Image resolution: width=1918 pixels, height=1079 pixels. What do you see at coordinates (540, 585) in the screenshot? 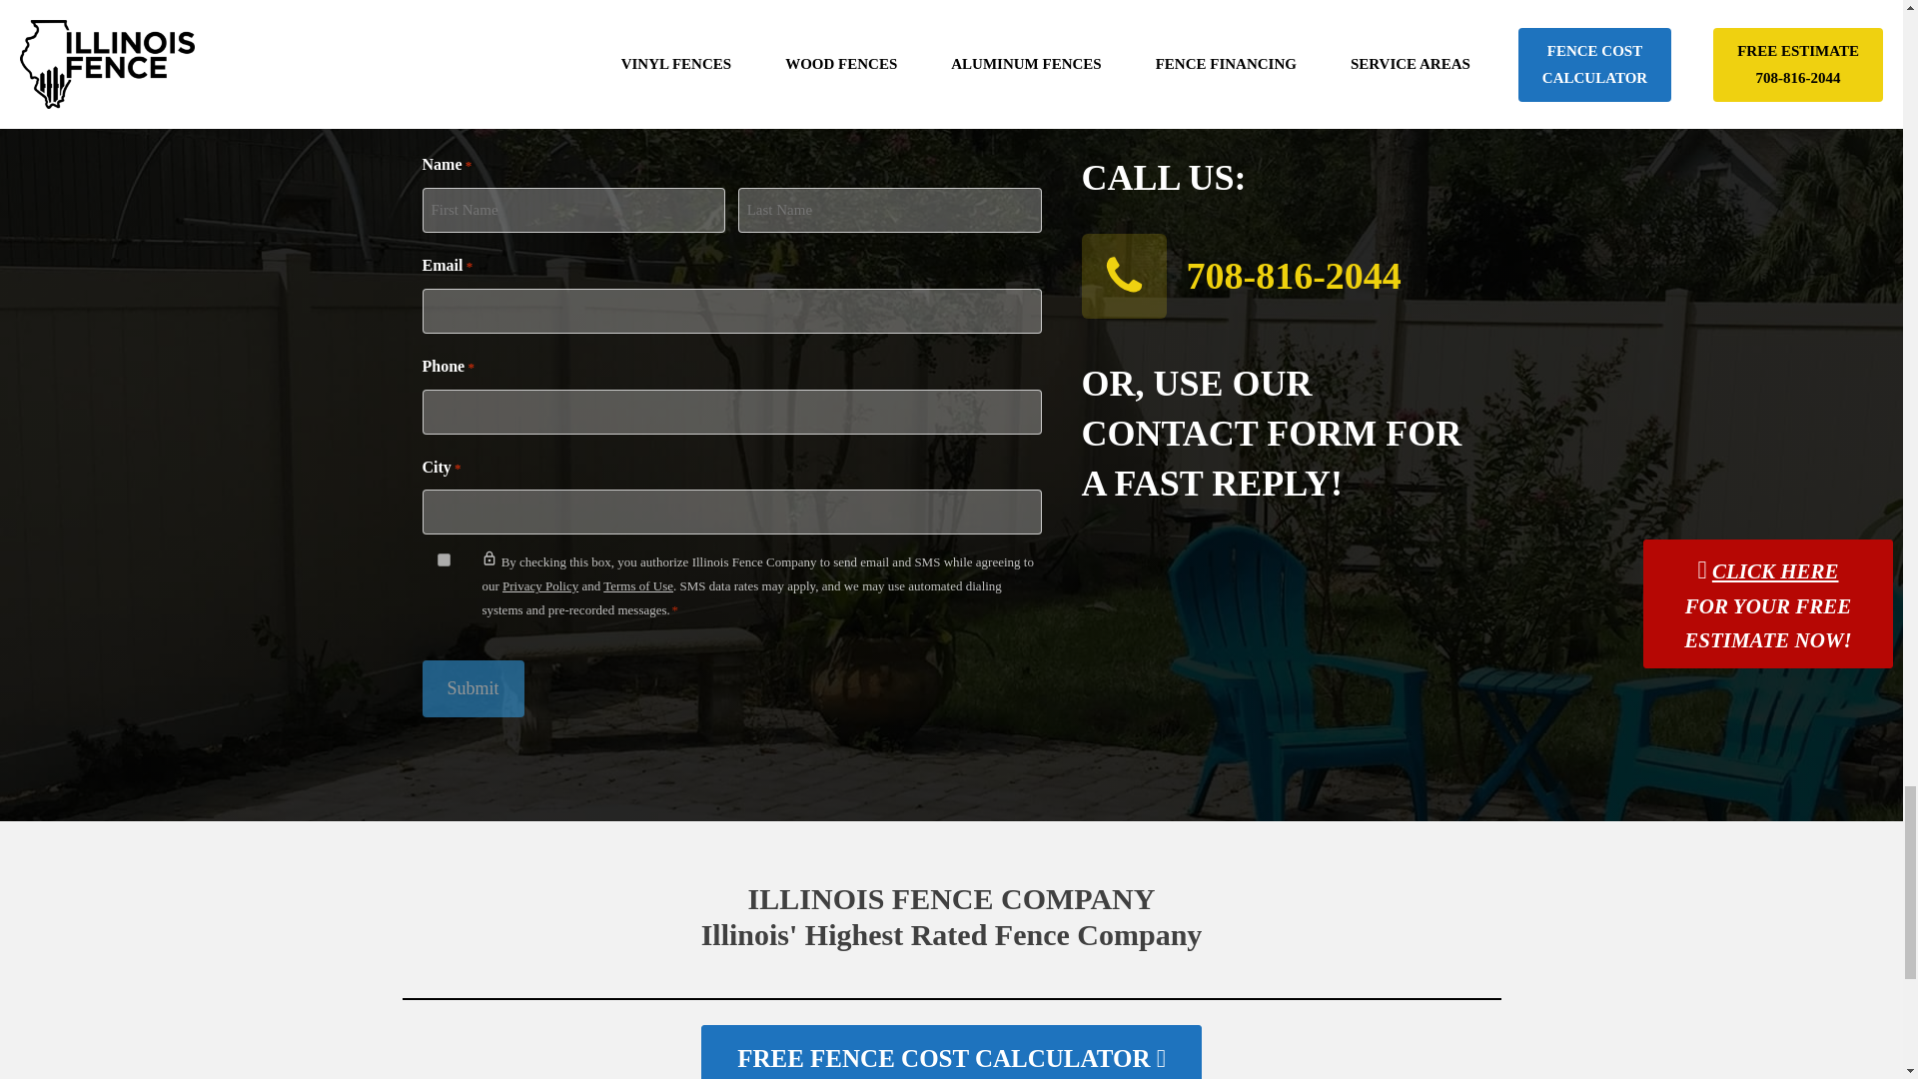
I see `Privacy Policy` at bounding box center [540, 585].